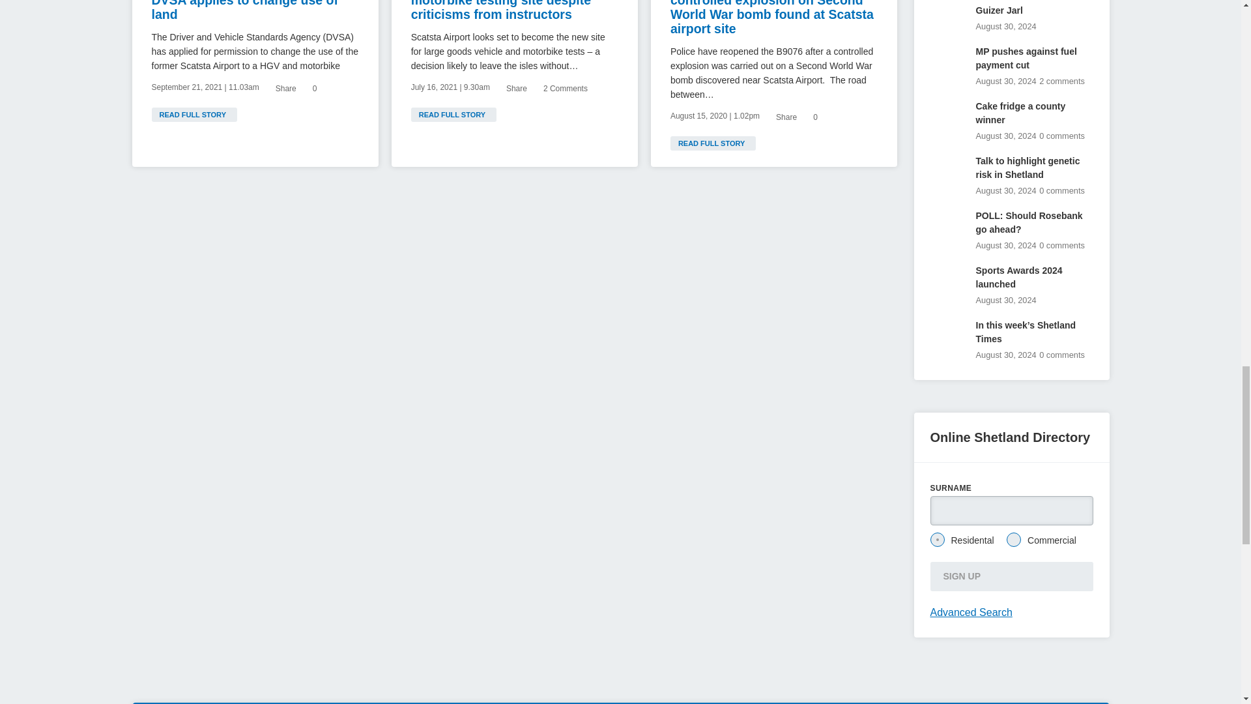  What do you see at coordinates (937, 540) in the screenshot?
I see `residential` at bounding box center [937, 540].